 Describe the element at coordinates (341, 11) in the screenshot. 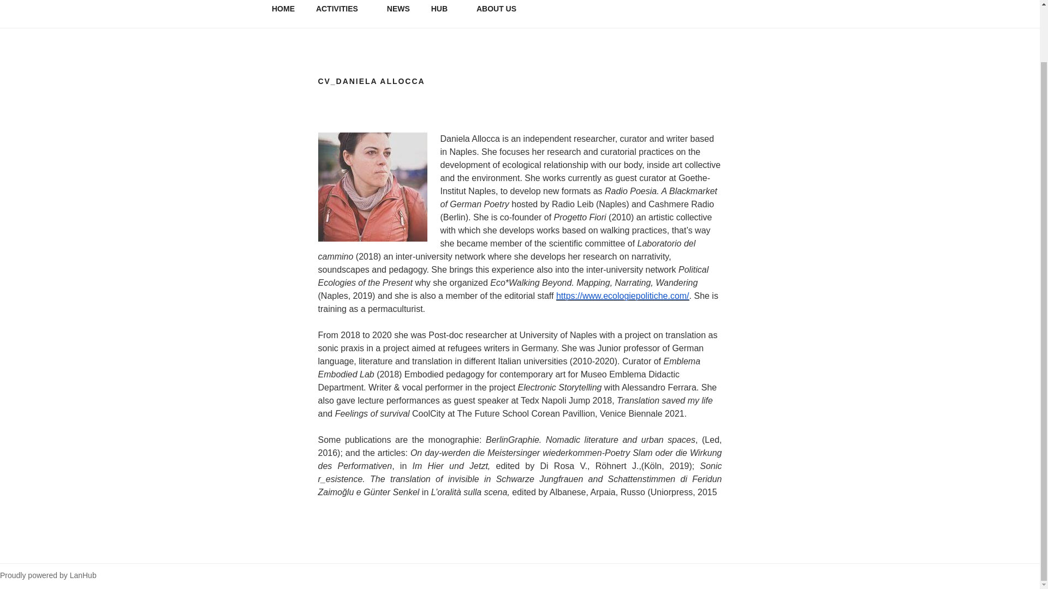

I see `ACTIVITIES` at that location.